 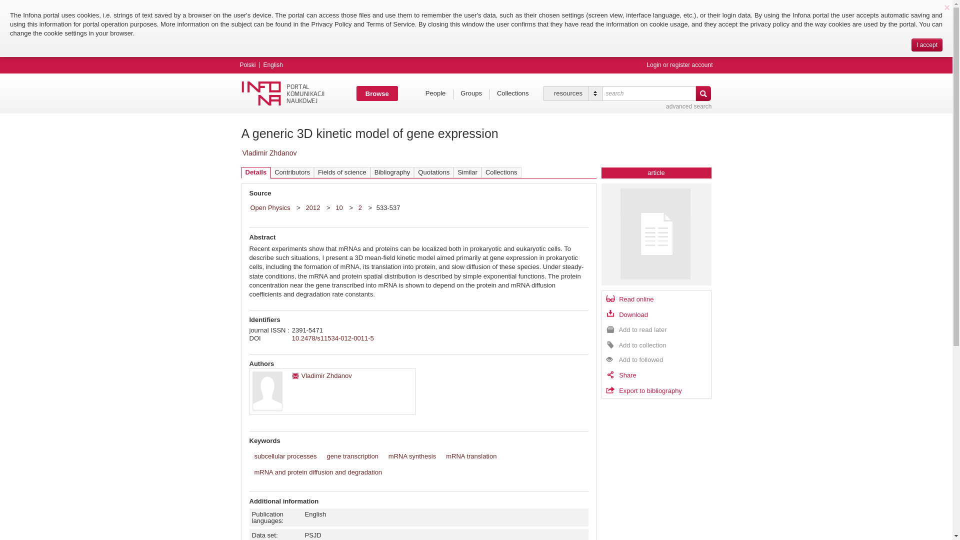 What do you see at coordinates (269, 153) in the screenshot?
I see `Vladimir Zhdanov` at bounding box center [269, 153].